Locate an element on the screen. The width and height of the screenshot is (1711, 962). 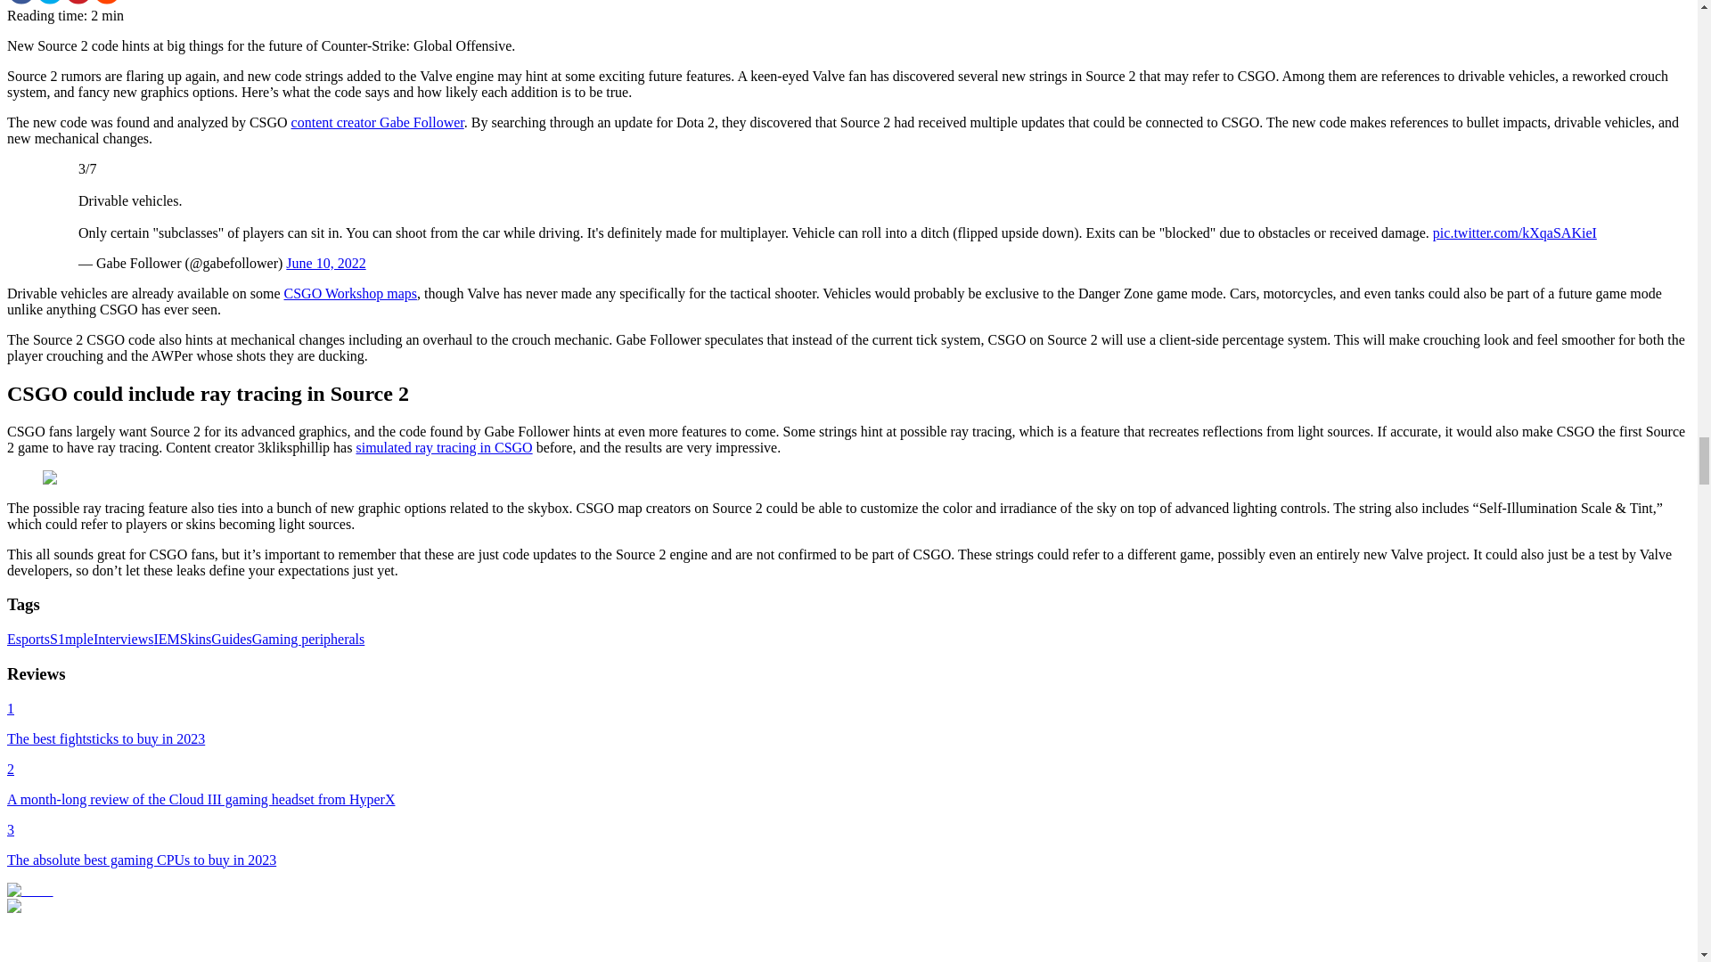
S1mple is located at coordinates (71, 638).